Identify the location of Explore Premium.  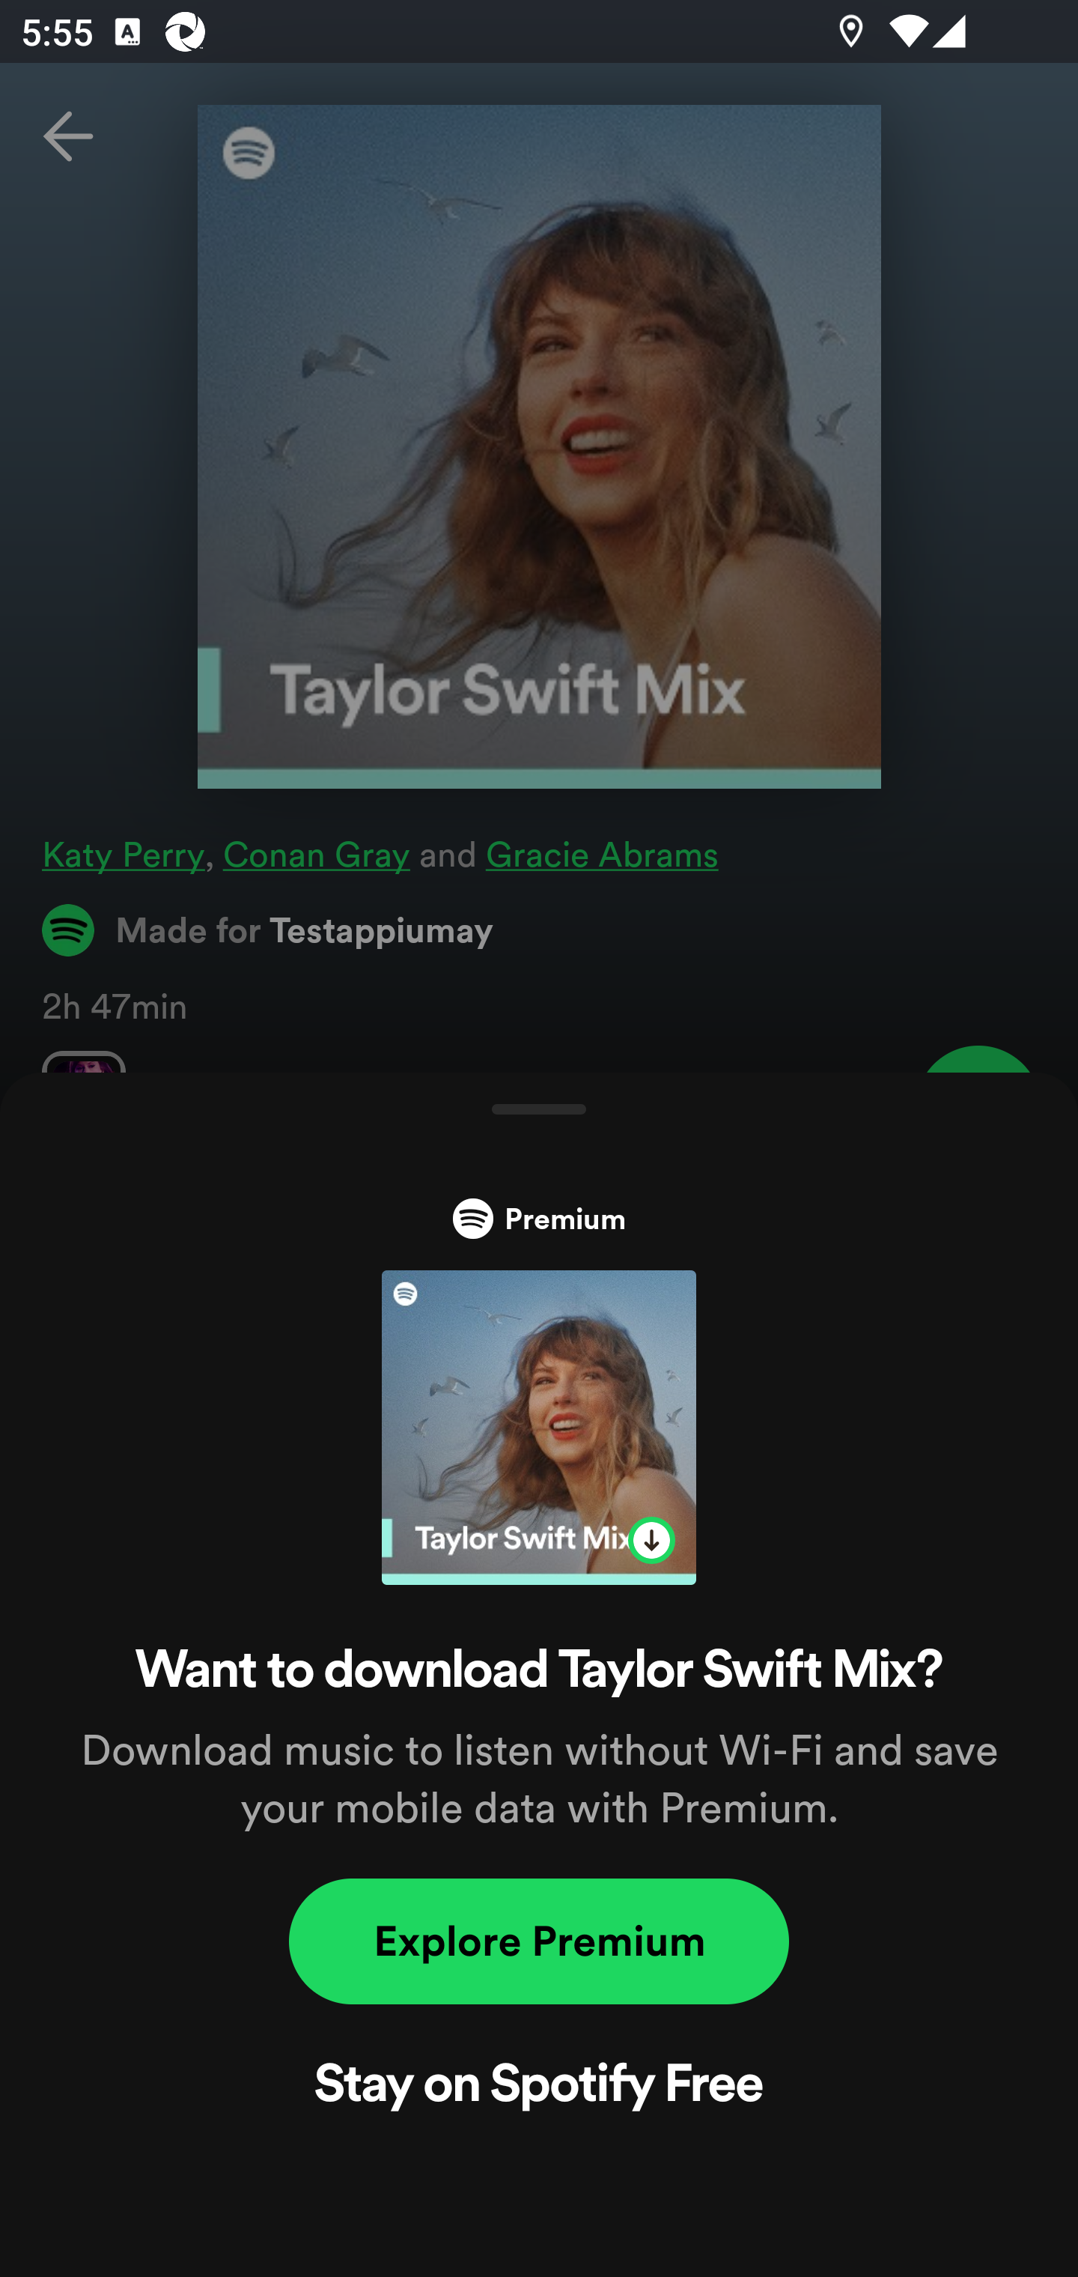
(539, 1941).